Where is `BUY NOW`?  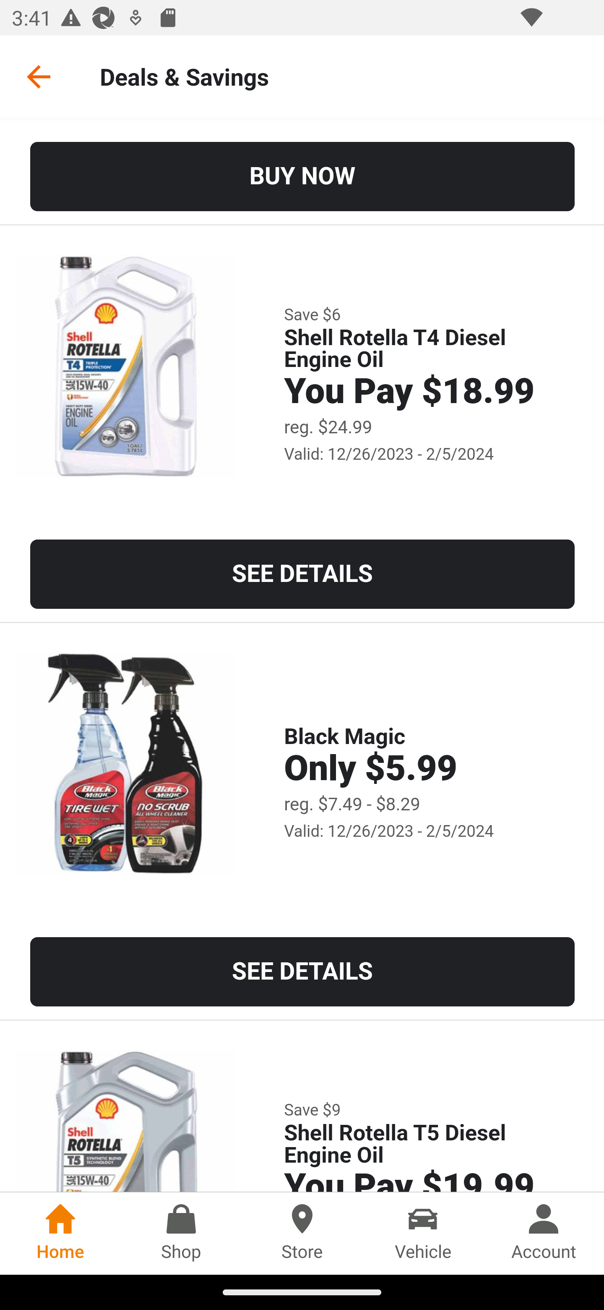
BUY NOW is located at coordinates (302, 177).